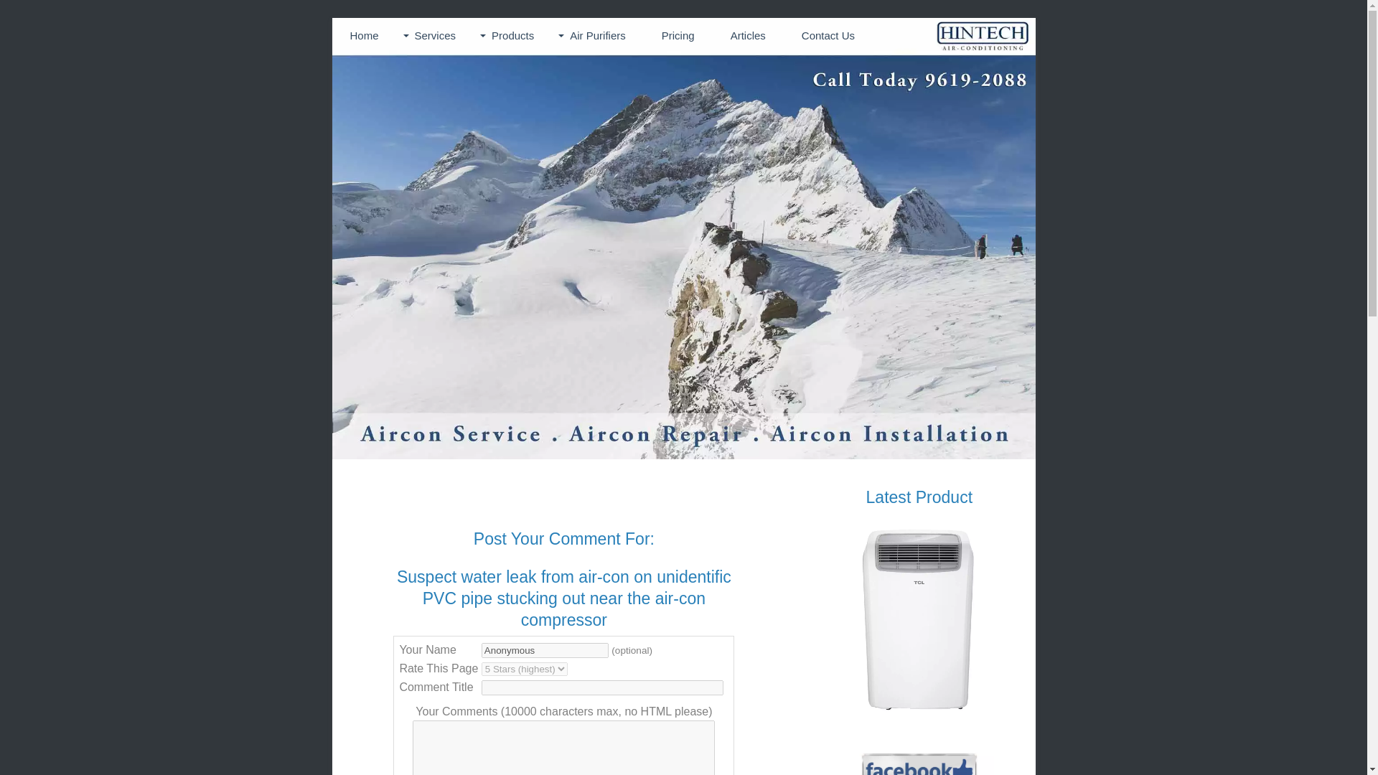 The height and width of the screenshot is (775, 1378). Describe the element at coordinates (364, 36) in the screenshot. I see `Home` at that location.